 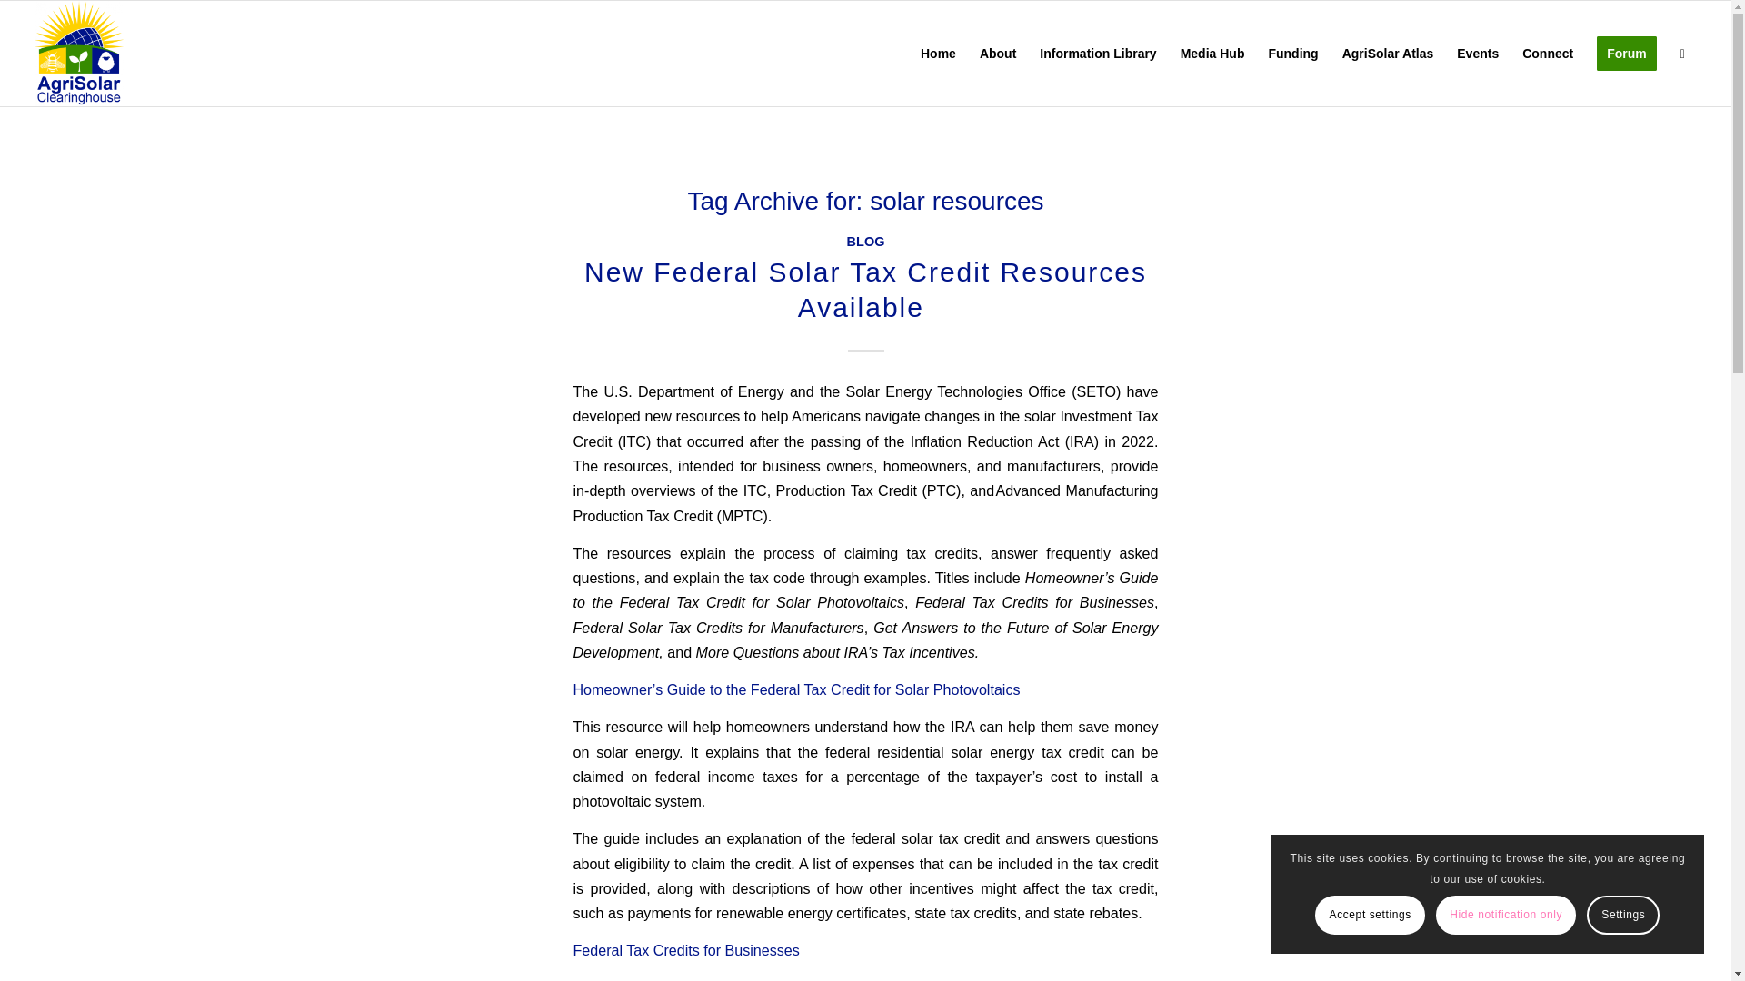 What do you see at coordinates (865, 242) in the screenshot?
I see `BLOG` at bounding box center [865, 242].